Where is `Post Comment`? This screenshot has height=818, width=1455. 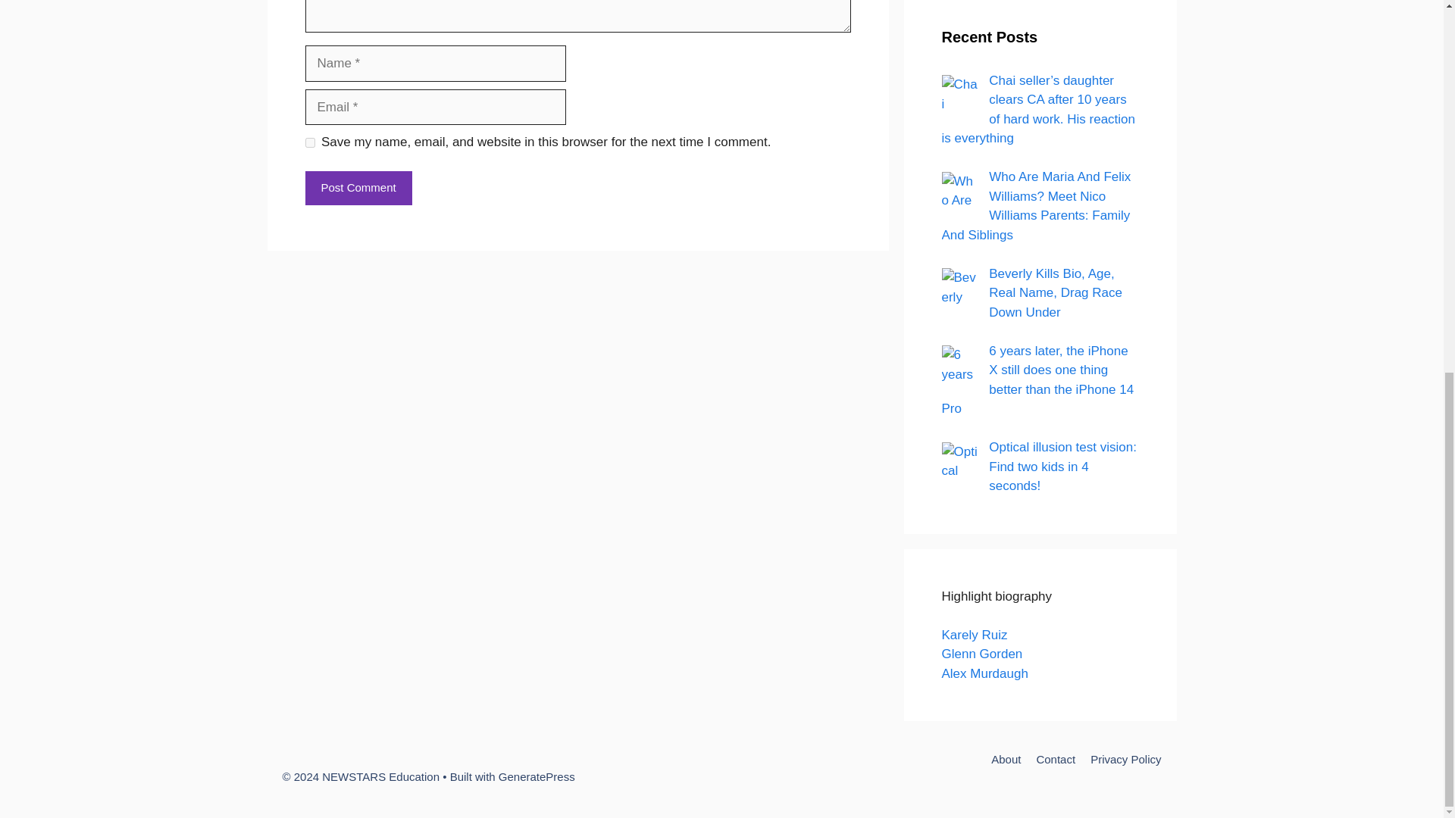
Post Comment is located at coordinates (358, 188).